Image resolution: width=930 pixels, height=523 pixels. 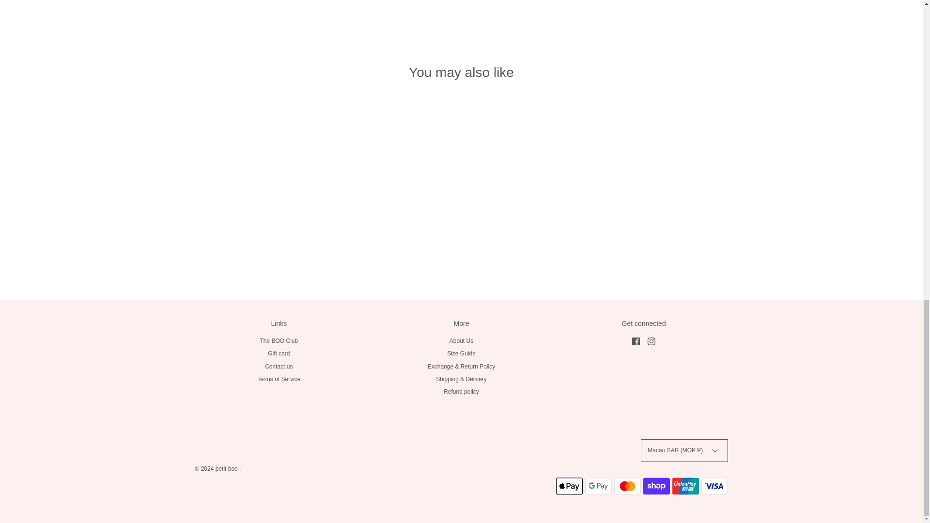 What do you see at coordinates (570, 486) in the screenshot?
I see `Apple Pay` at bounding box center [570, 486].